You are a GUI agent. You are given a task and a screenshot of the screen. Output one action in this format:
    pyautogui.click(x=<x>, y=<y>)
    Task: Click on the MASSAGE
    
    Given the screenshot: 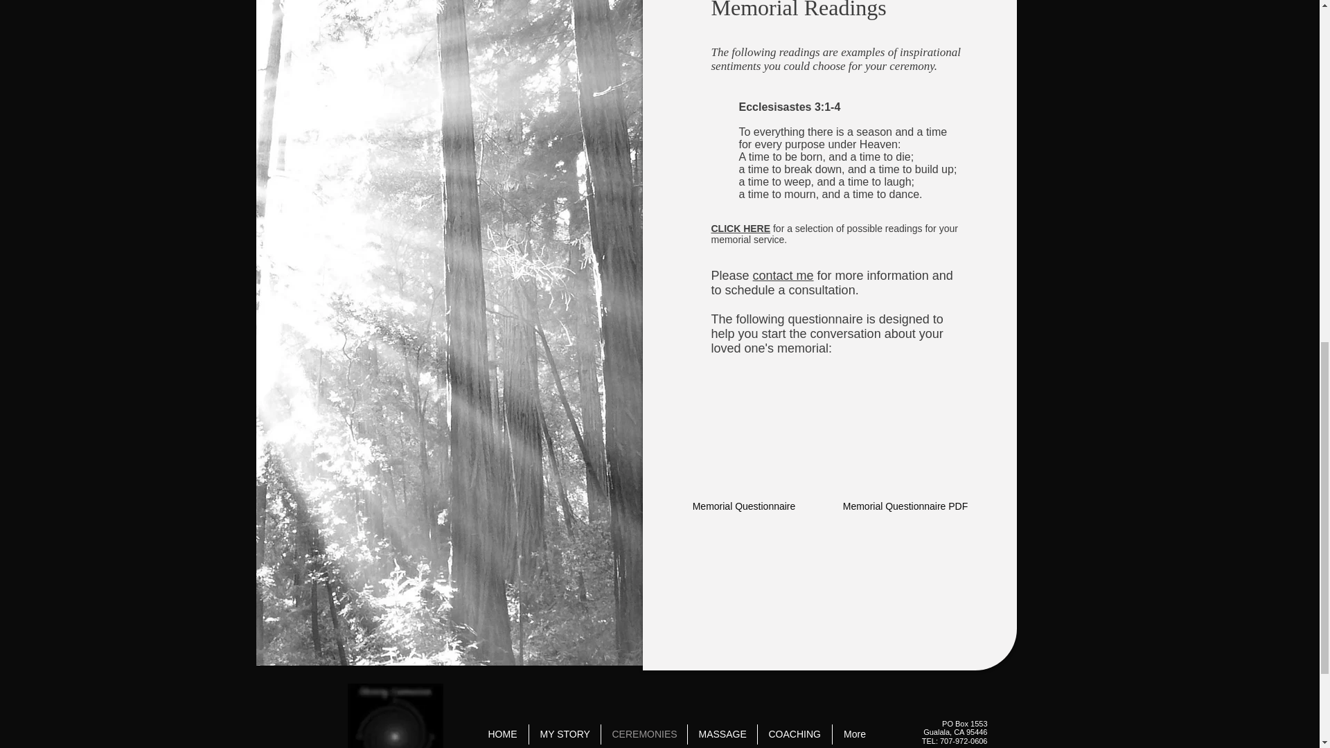 What is the action you would take?
    pyautogui.click(x=722, y=734)
    